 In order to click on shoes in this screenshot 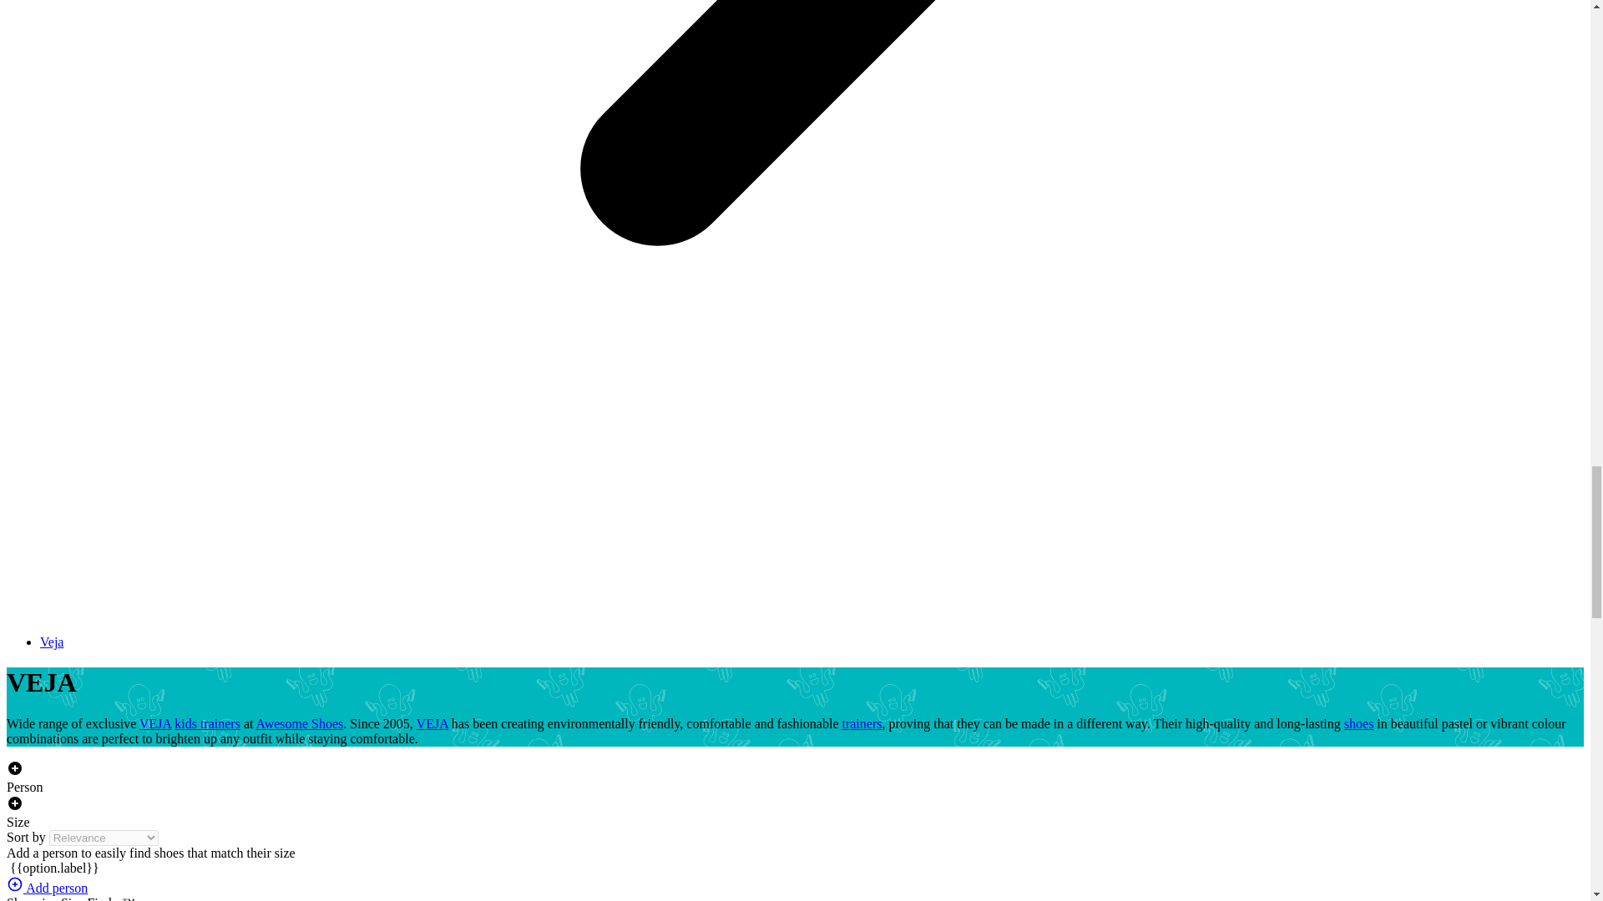, I will do `click(1359, 722)`.